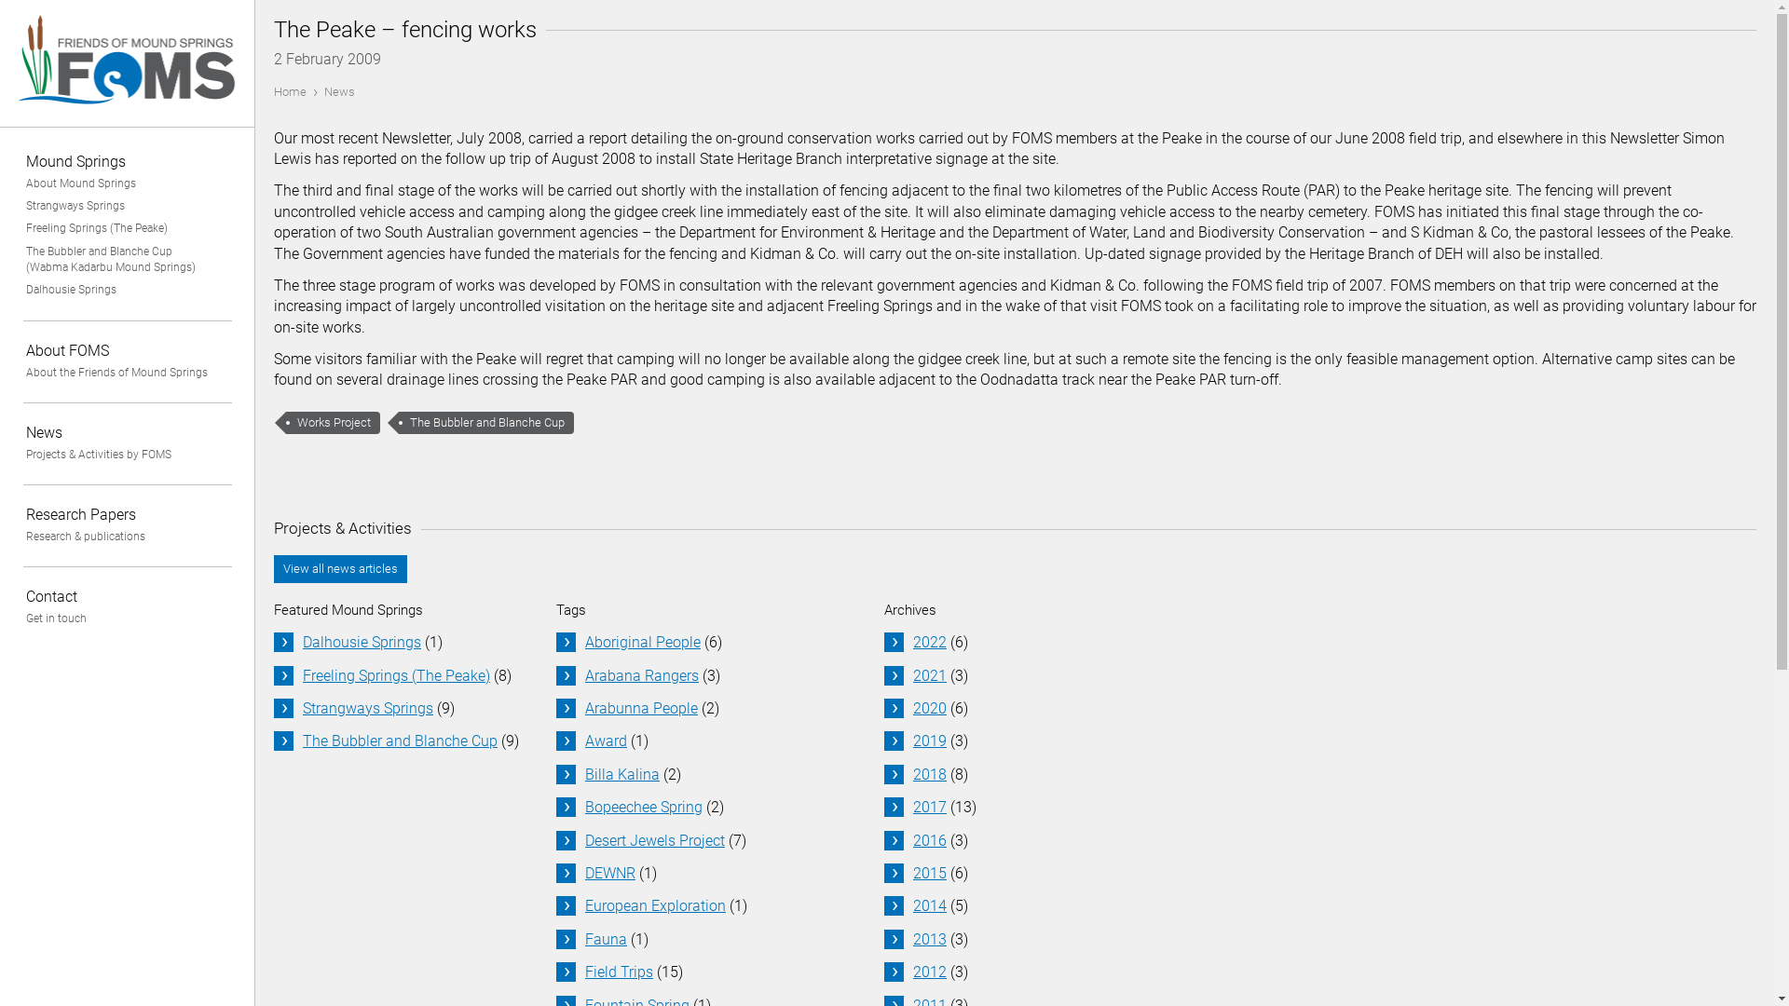 The height and width of the screenshot is (1006, 1789). Describe the element at coordinates (656, 905) in the screenshot. I see `European Exploration` at that location.